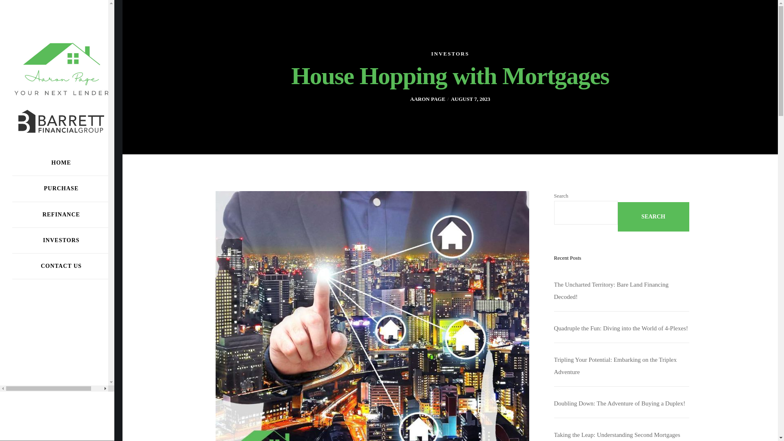 The image size is (784, 441). What do you see at coordinates (61, 215) in the screenshot?
I see `REFINANCE` at bounding box center [61, 215].